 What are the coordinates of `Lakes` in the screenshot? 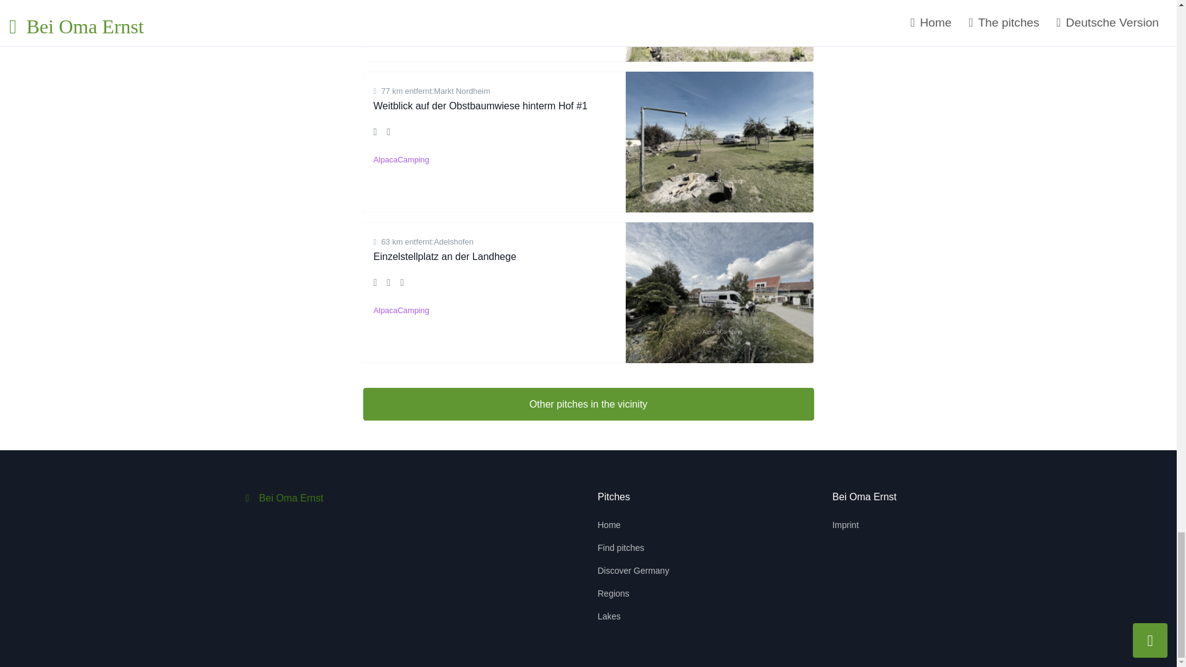 It's located at (647, 616).